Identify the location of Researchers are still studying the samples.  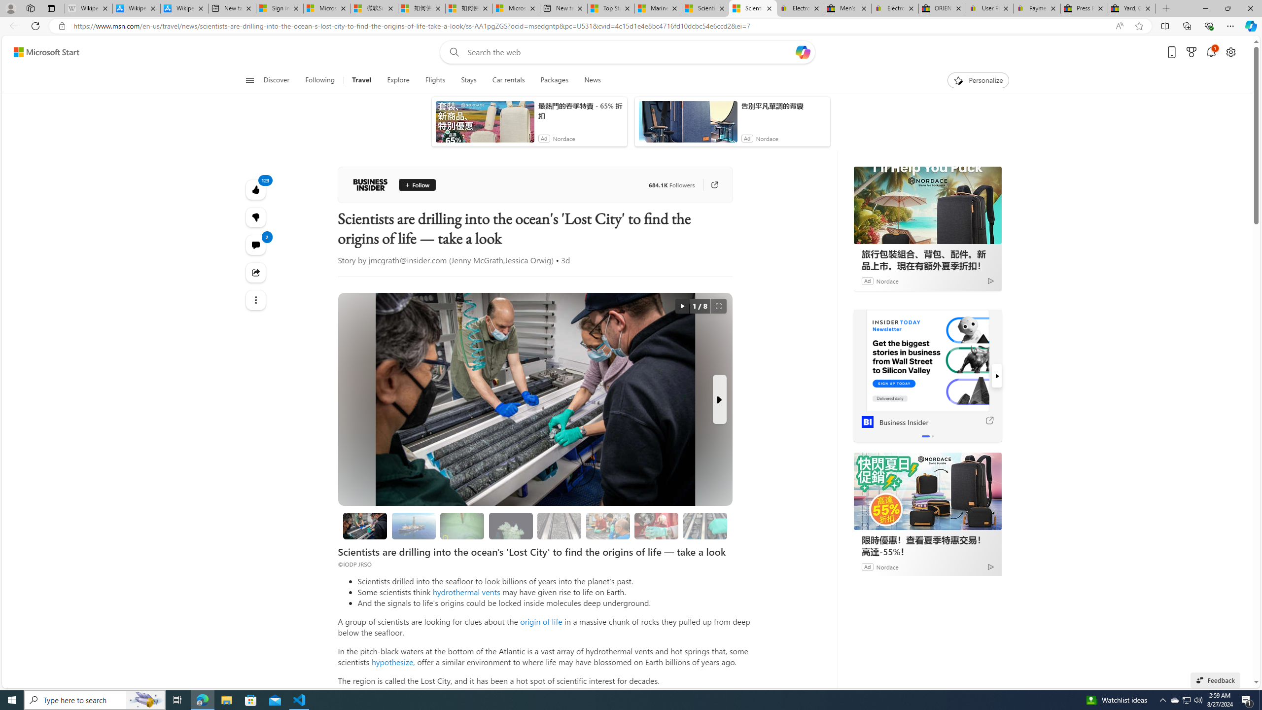
(704, 526).